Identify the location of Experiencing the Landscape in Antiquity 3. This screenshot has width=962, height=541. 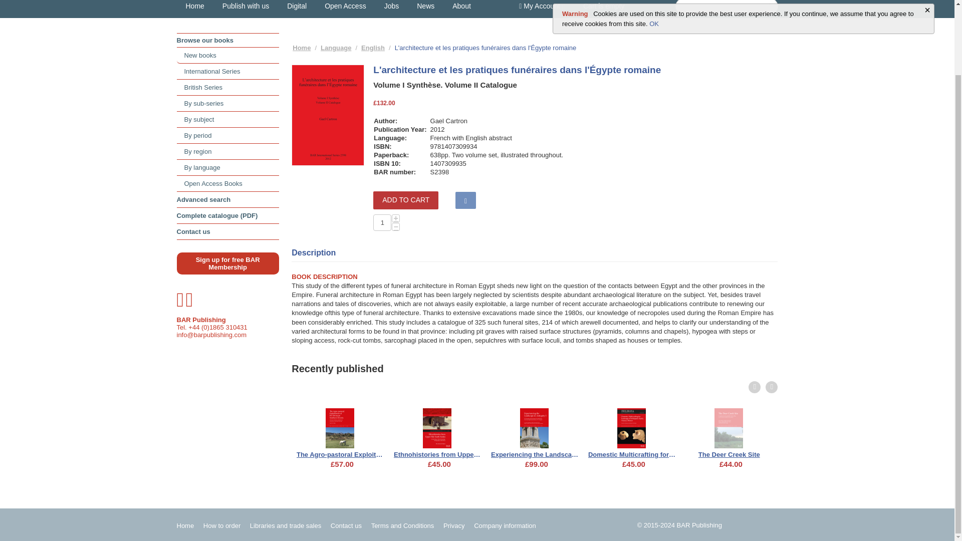
(535, 453).